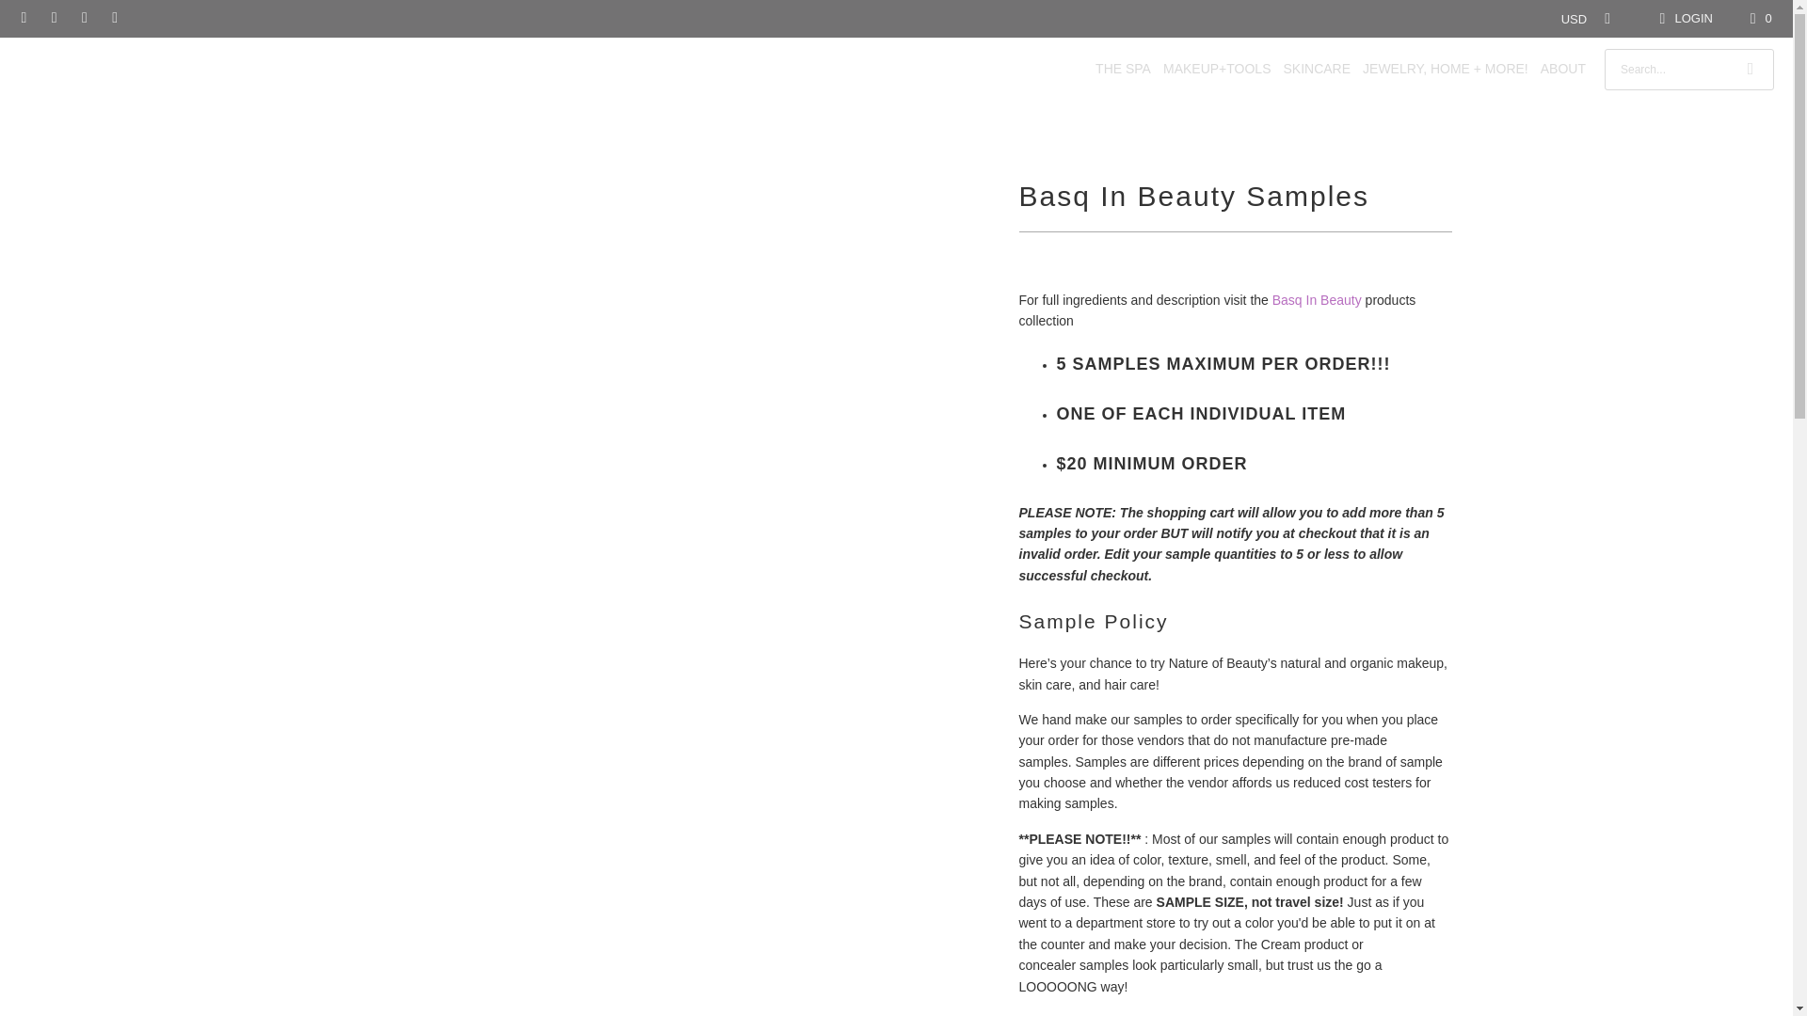 Image resolution: width=1807 pixels, height=1016 pixels. Describe the element at coordinates (1683, 19) in the screenshot. I see `LOGIN` at that location.